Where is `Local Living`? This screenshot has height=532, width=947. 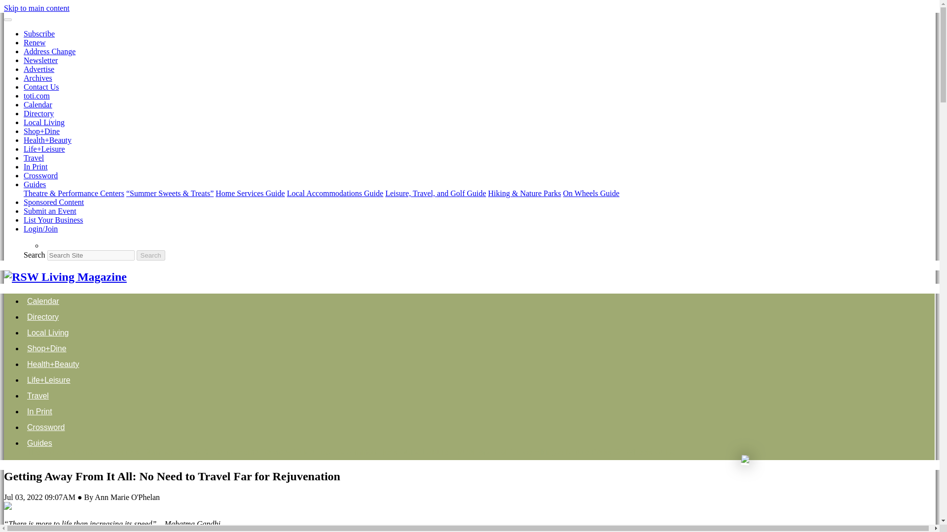
Local Living is located at coordinates (44, 122).